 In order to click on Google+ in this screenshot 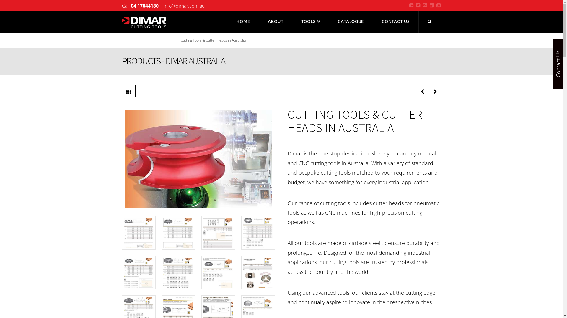, I will do `click(425, 5)`.